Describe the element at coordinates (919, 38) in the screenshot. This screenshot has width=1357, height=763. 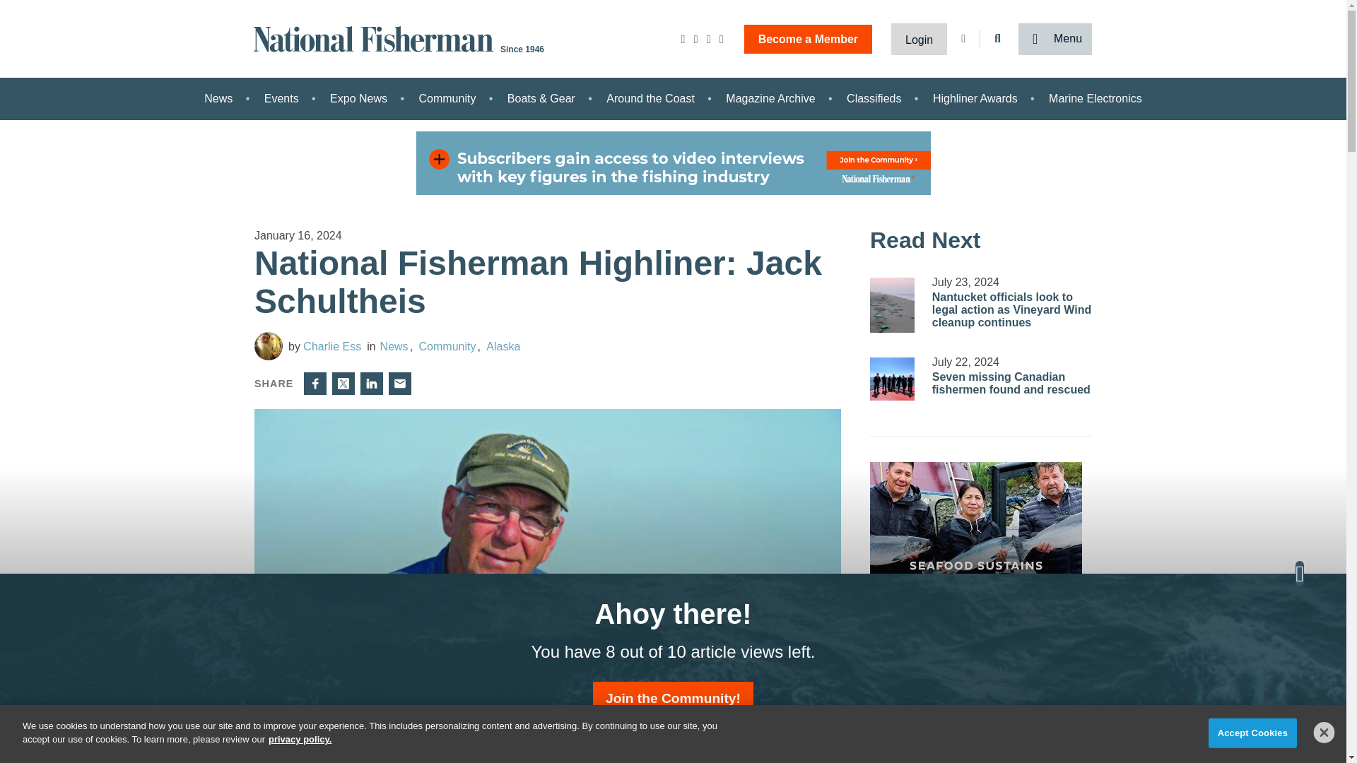
I see `Login` at that location.